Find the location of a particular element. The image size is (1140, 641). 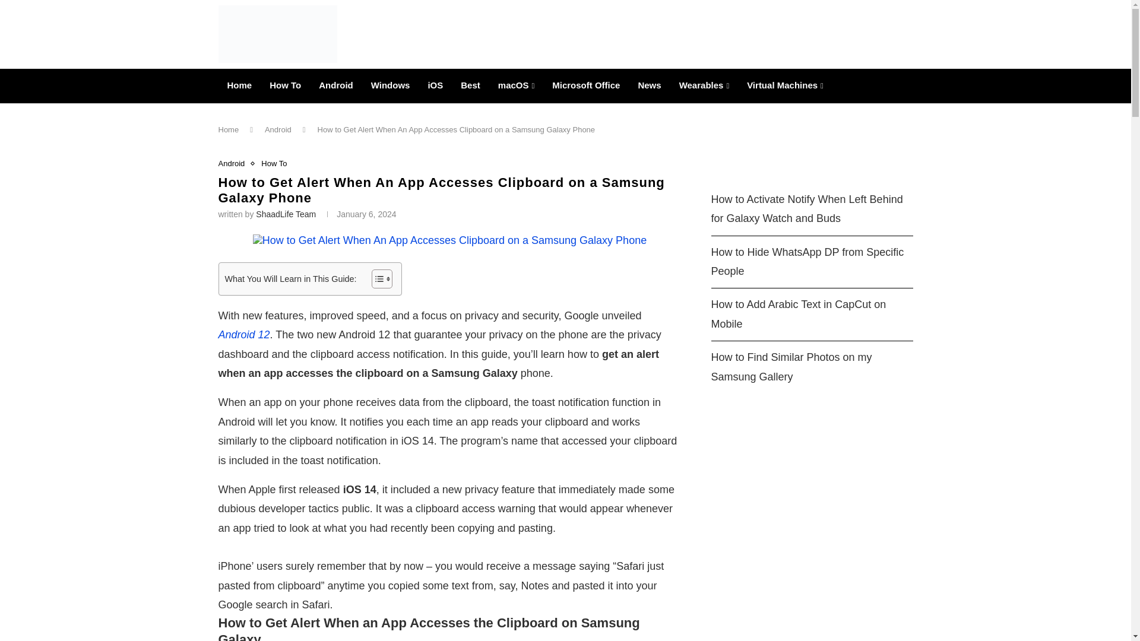

iOS is located at coordinates (435, 85).